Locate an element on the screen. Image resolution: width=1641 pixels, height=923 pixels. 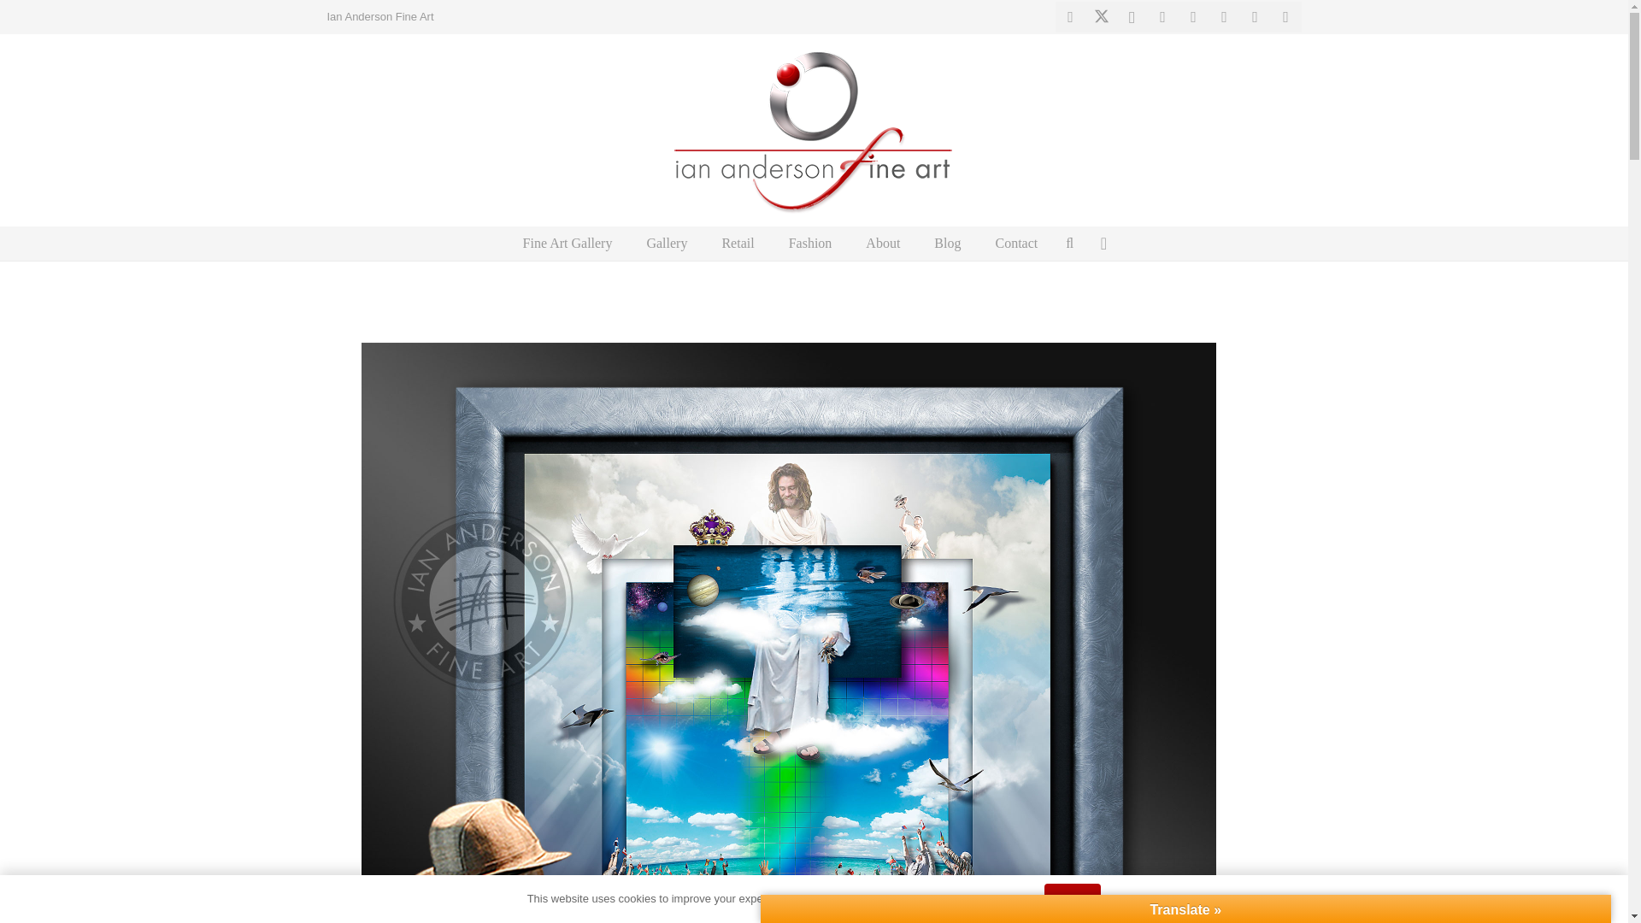
Google is located at coordinates (1250, 712).